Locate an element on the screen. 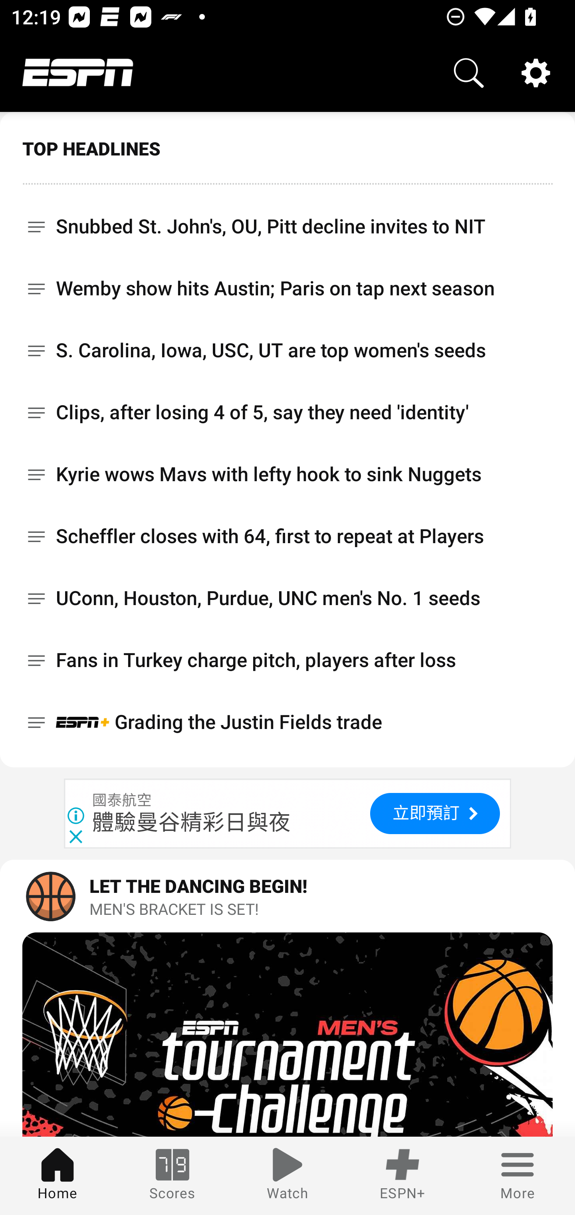 The height and width of the screenshot is (1215, 575). Scores is located at coordinates (172, 1176).